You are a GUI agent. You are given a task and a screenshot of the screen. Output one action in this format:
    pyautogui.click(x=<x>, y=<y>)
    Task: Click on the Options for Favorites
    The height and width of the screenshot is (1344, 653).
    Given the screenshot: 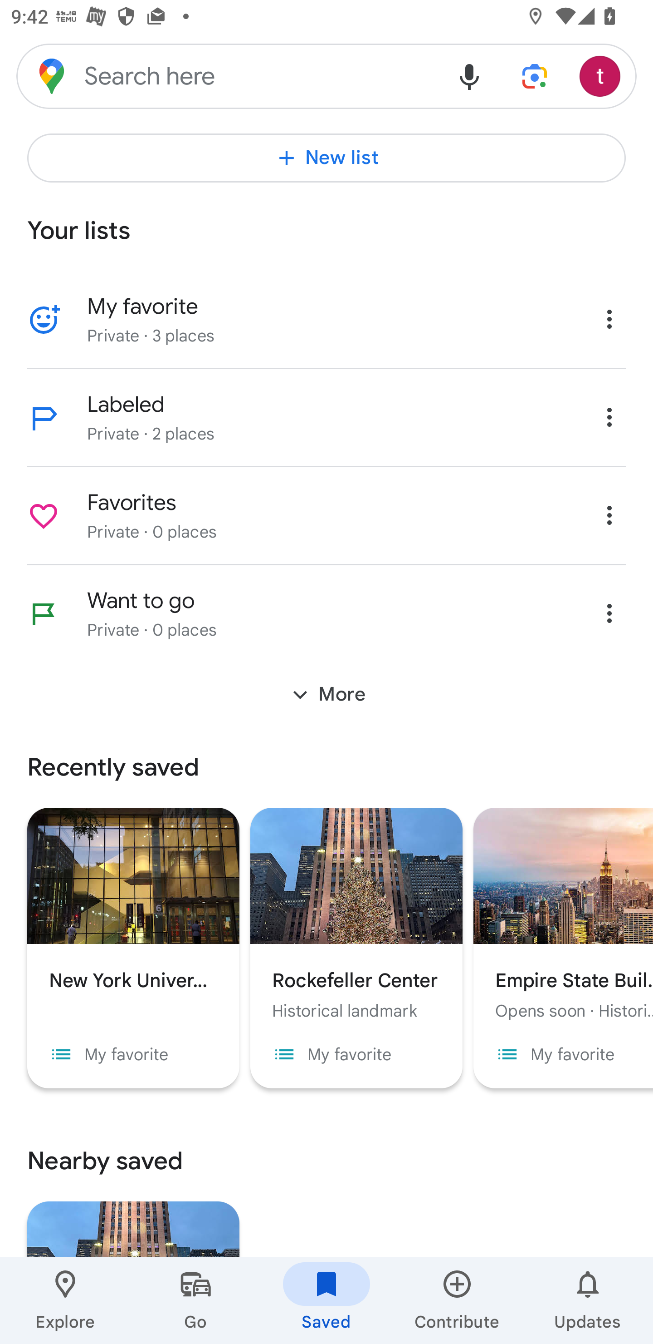 What is the action you would take?
    pyautogui.click(x=609, y=515)
    